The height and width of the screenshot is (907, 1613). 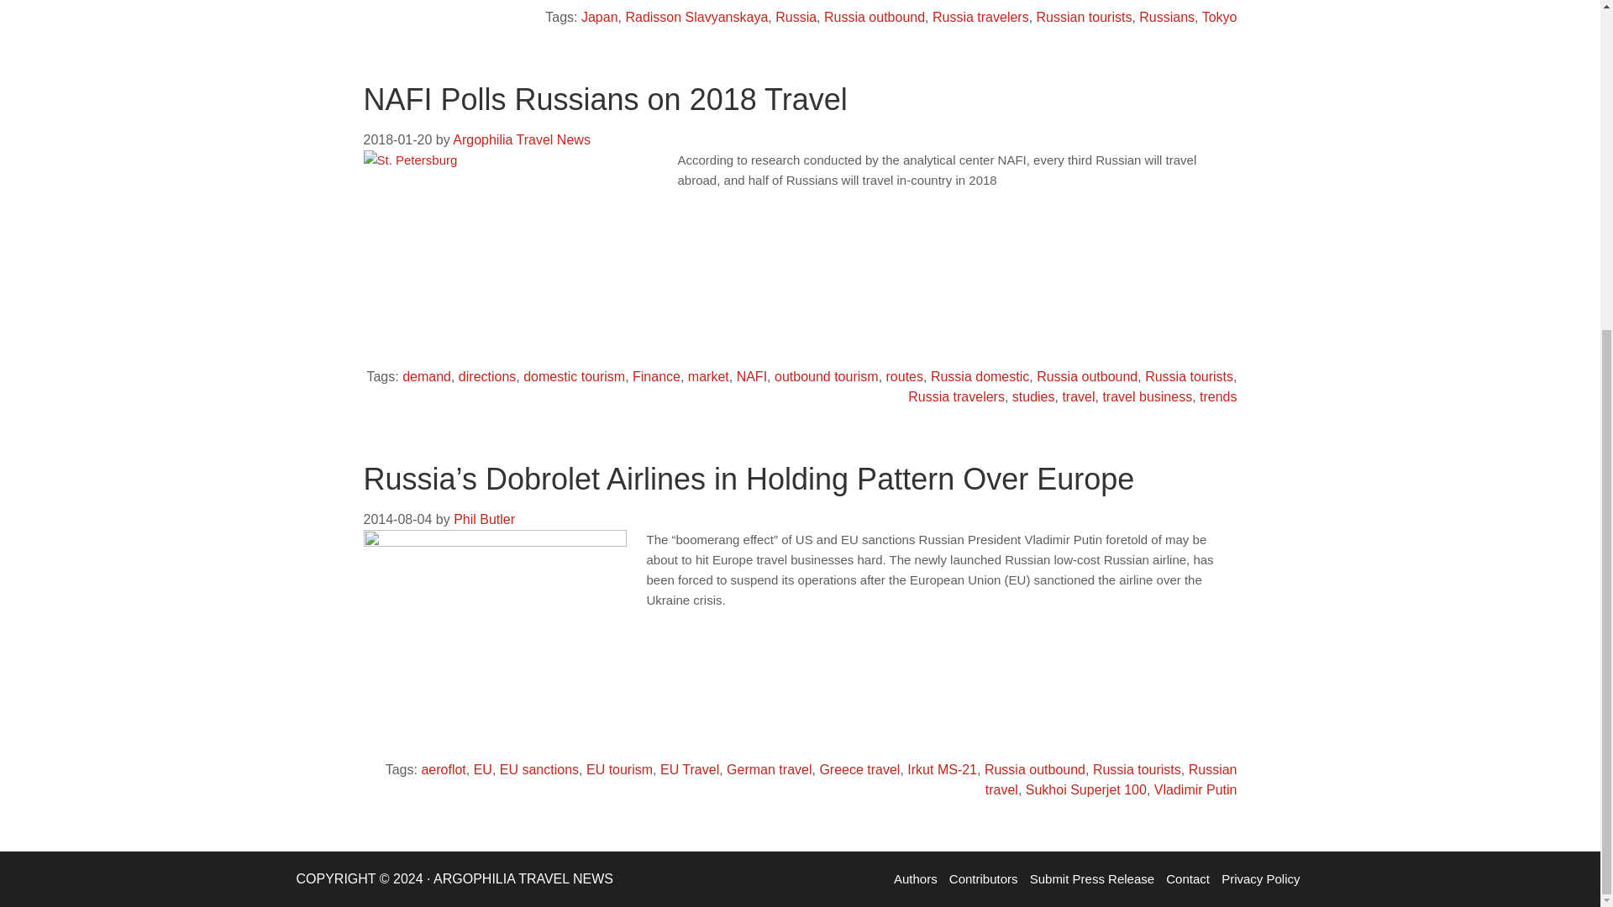 I want to click on Japan, so click(x=599, y=17).